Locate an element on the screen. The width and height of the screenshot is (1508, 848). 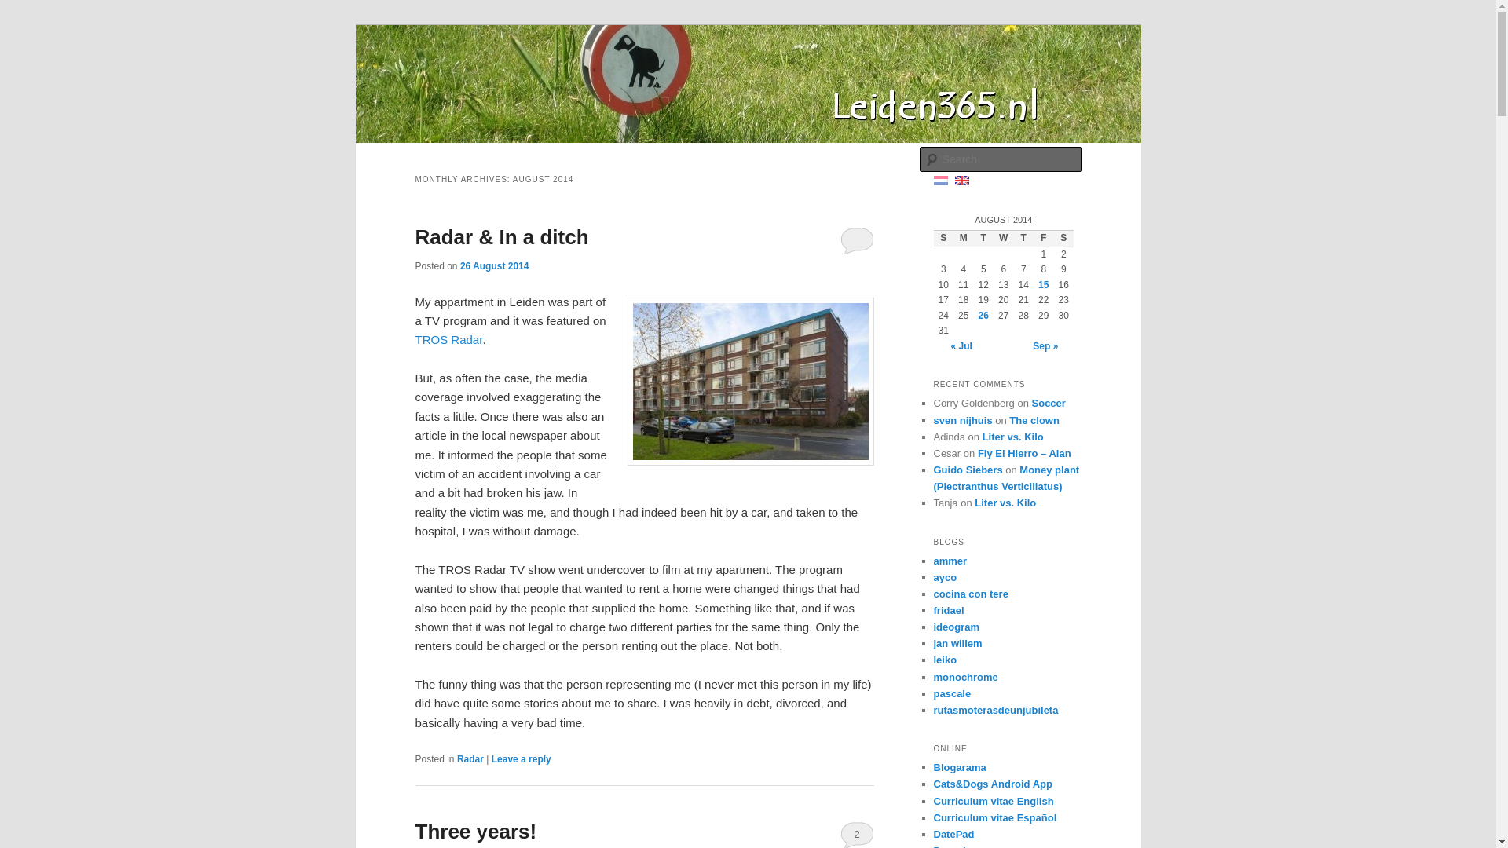
ayco is located at coordinates (944, 577).